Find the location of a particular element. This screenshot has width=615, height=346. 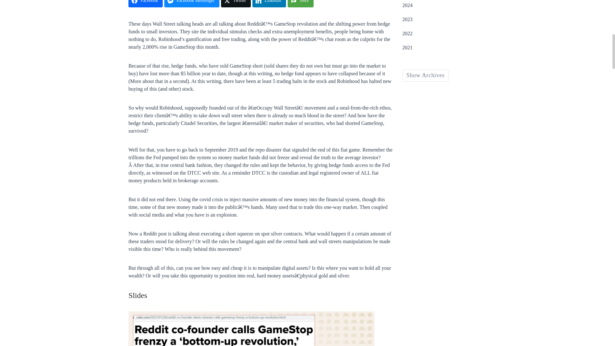

SMS is located at coordinates (300, 4).